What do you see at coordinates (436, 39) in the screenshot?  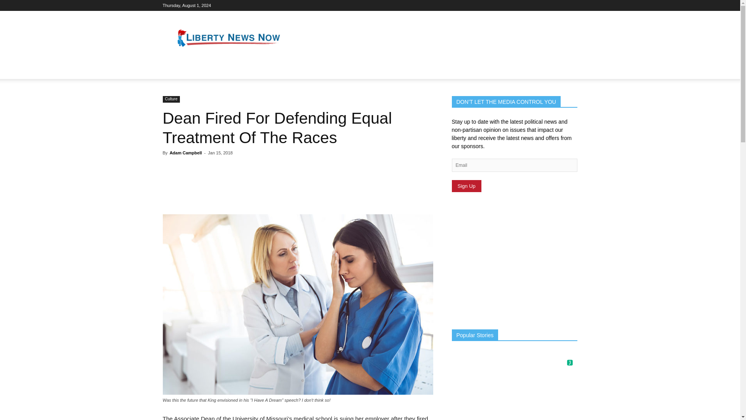 I see `Advertisement` at bounding box center [436, 39].